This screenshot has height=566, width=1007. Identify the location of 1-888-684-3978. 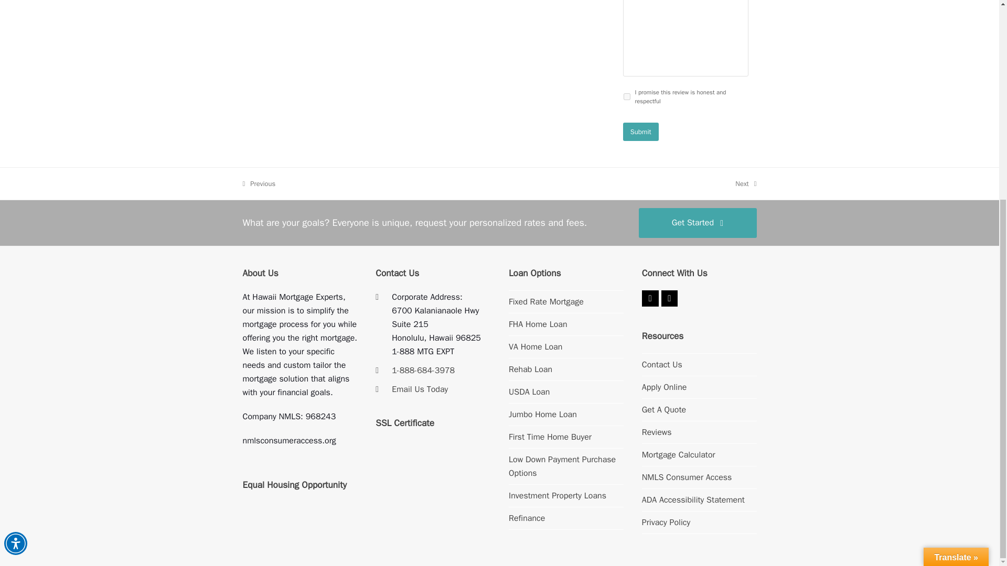
(745, 183).